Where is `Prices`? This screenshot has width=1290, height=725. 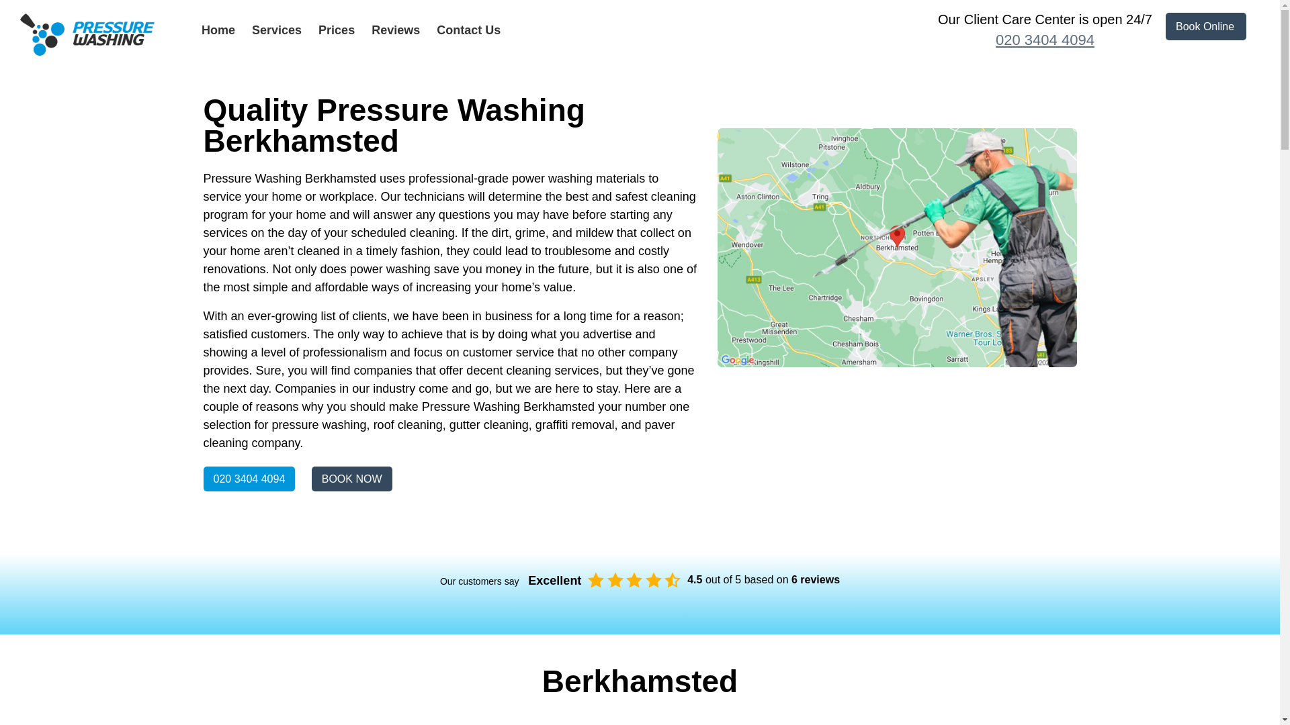
Prices is located at coordinates (337, 30).